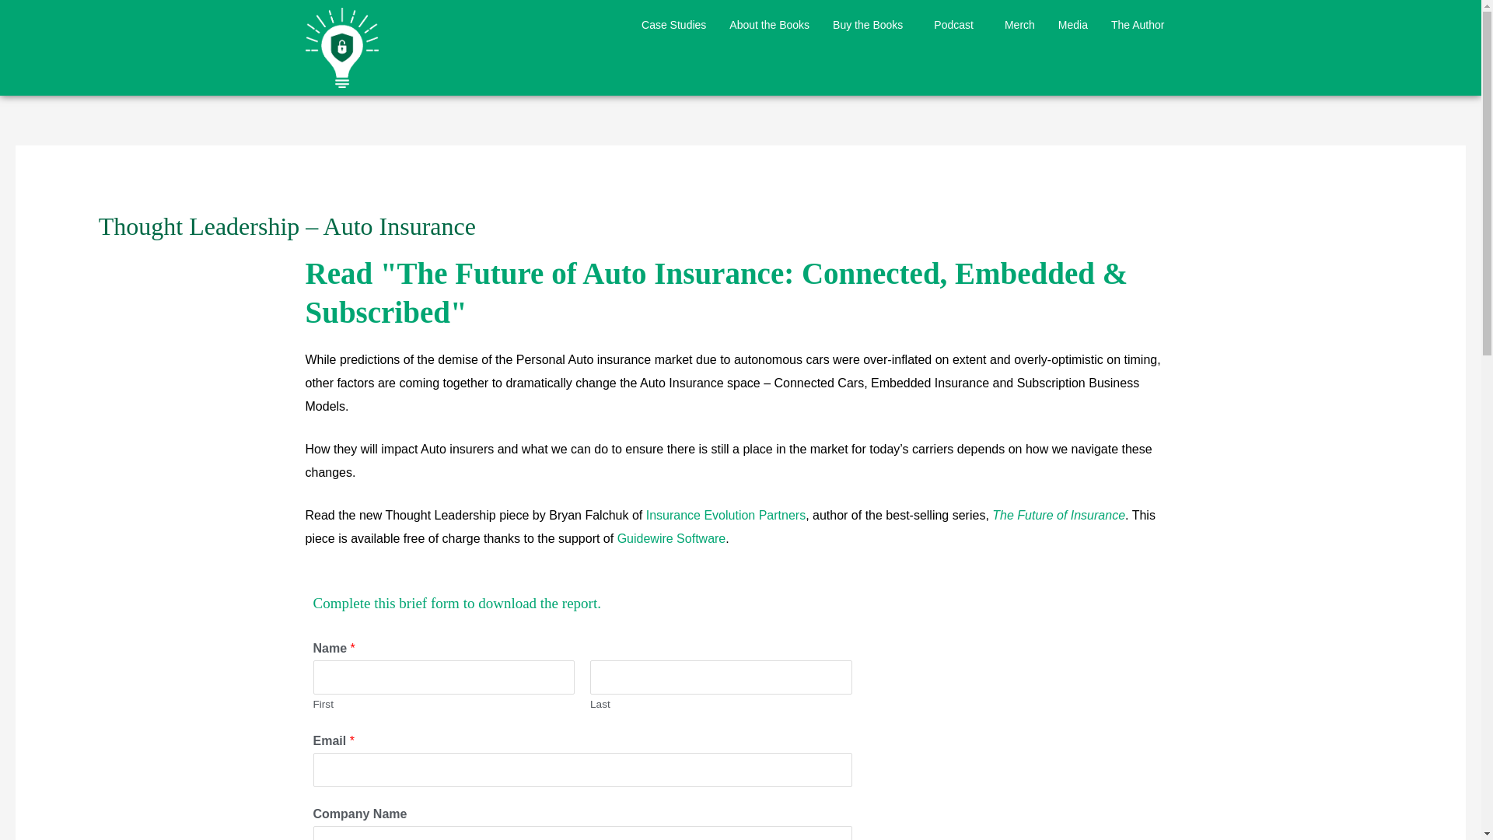  Describe the element at coordinates (673, 25) in the screenshot. I see `Case Studies` at that location.